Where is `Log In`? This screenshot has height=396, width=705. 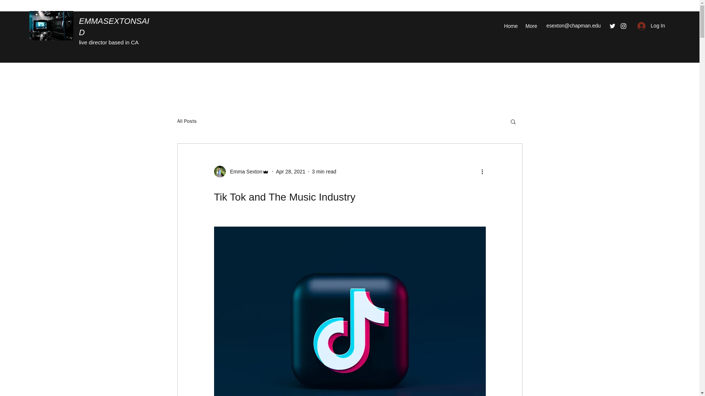 Log In is located at coordinates (651, 26).